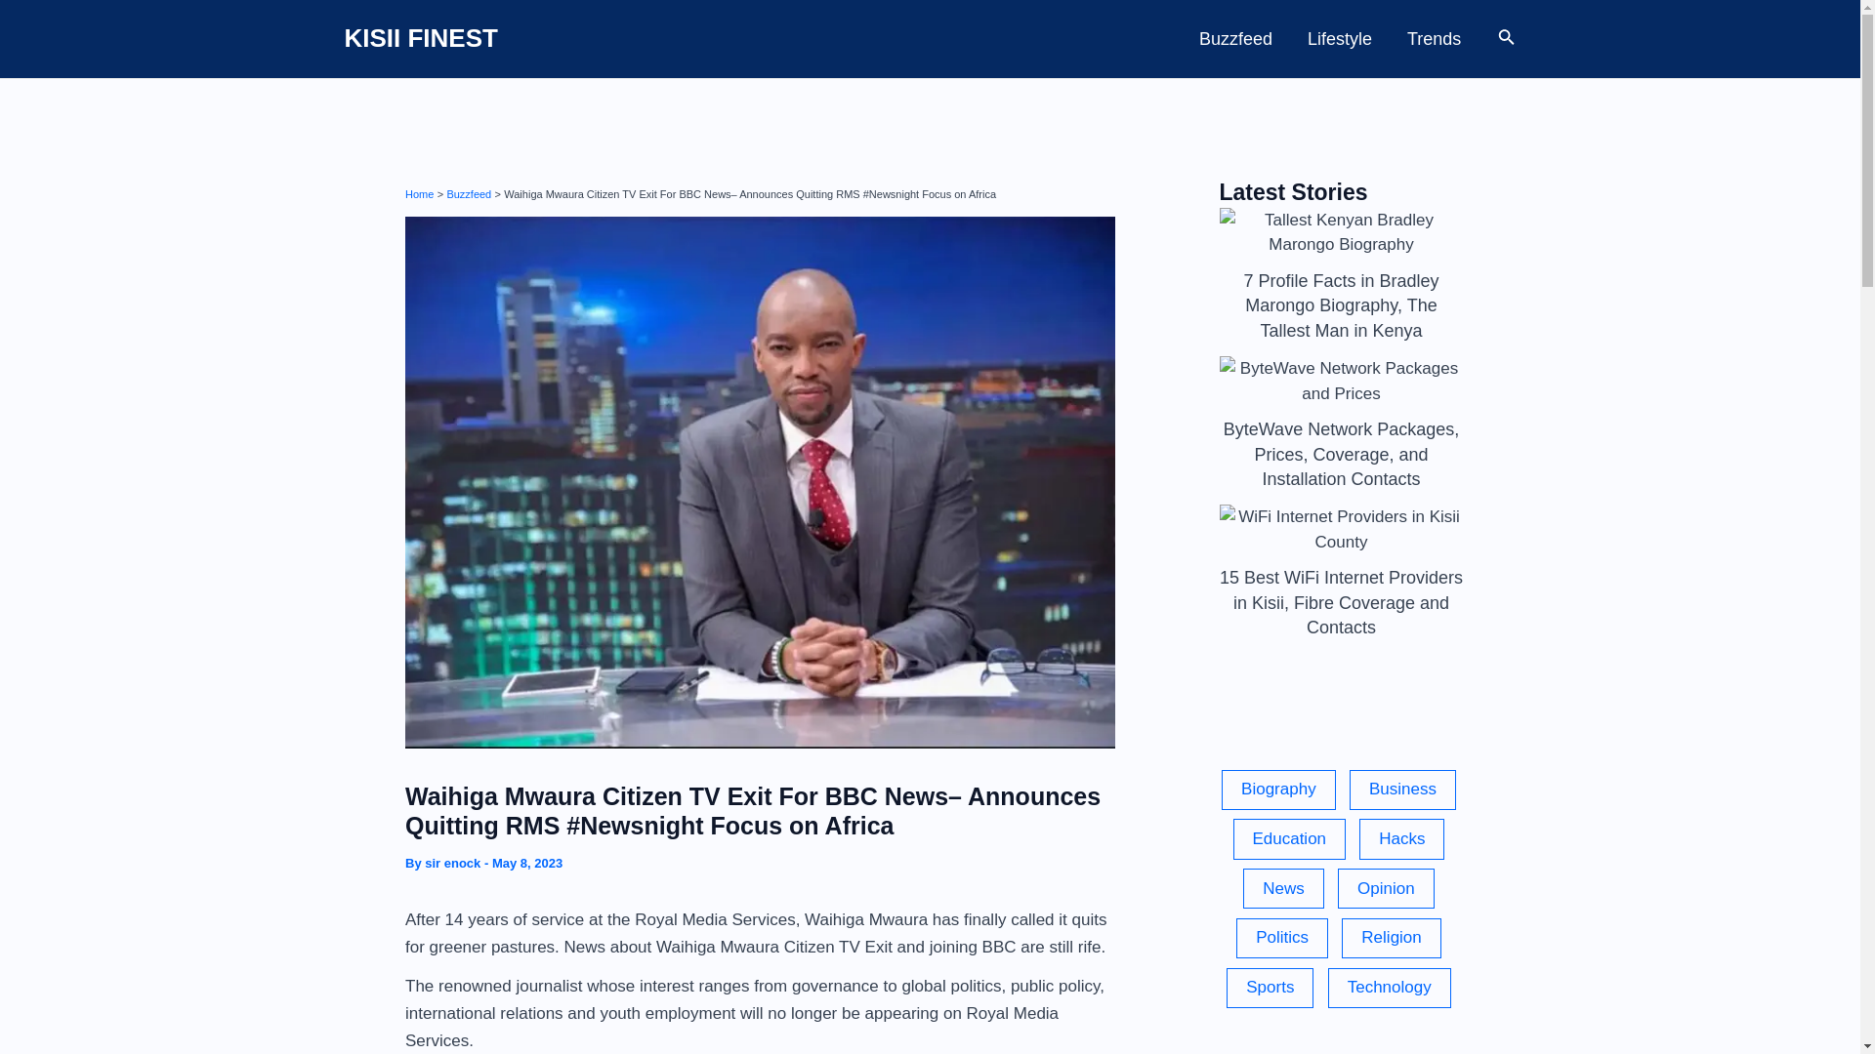 This screenshot has height=1054, width=1875. Describe the element at coordinates (420, 37) in the screenshot. I see `KISII FINEST` at that location.